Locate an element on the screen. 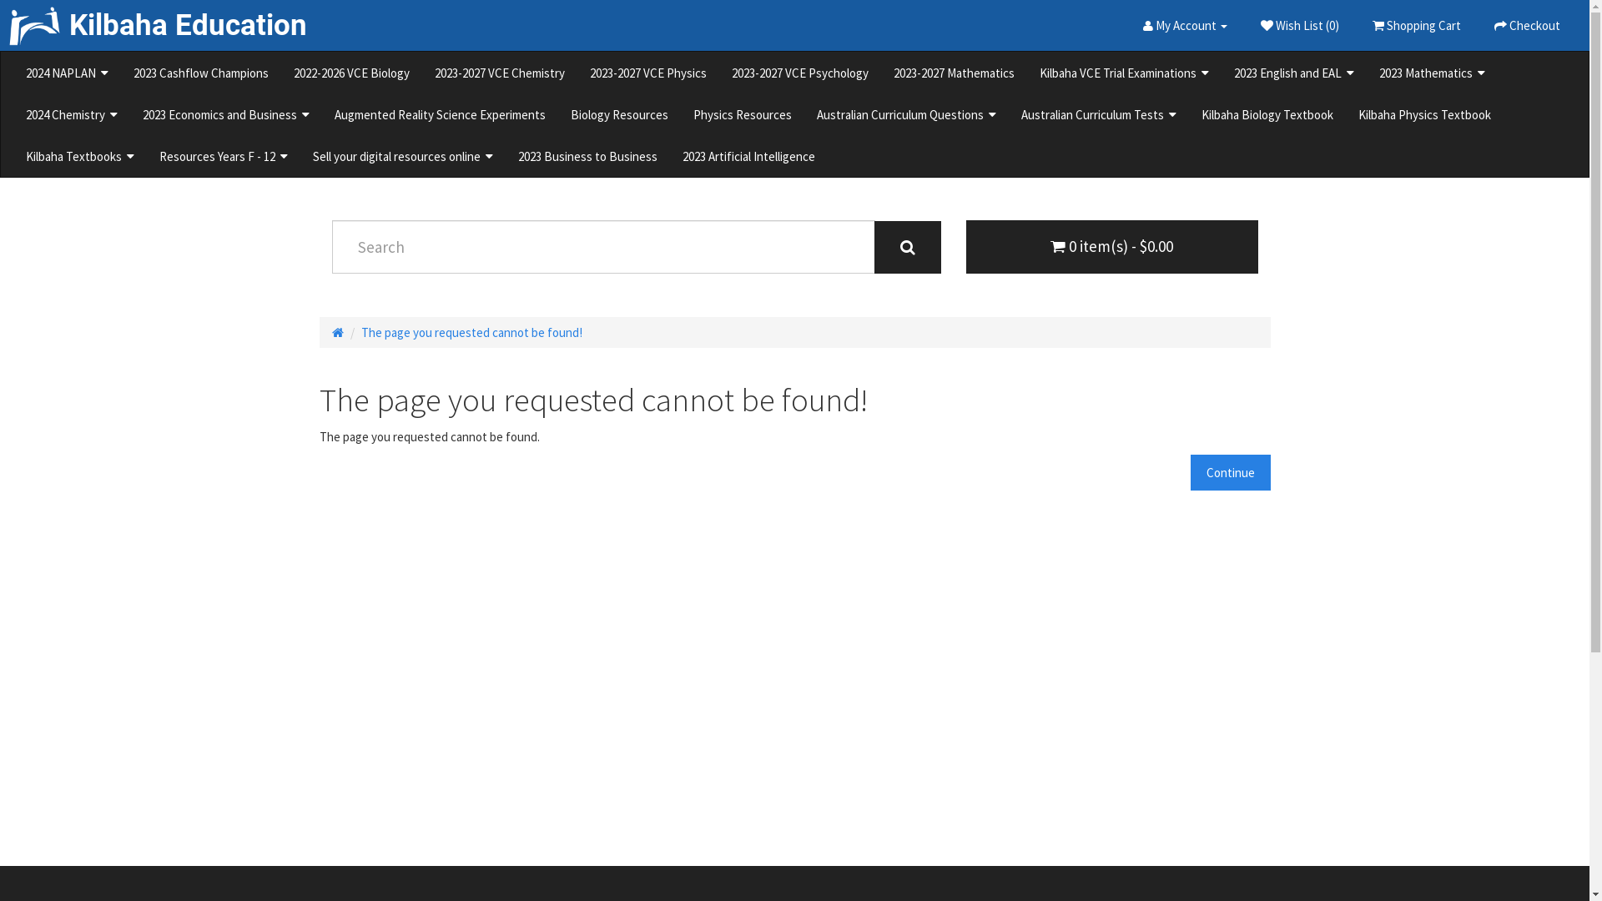  0 item(s) - $0.00 is located at coordinates (1112, 247).